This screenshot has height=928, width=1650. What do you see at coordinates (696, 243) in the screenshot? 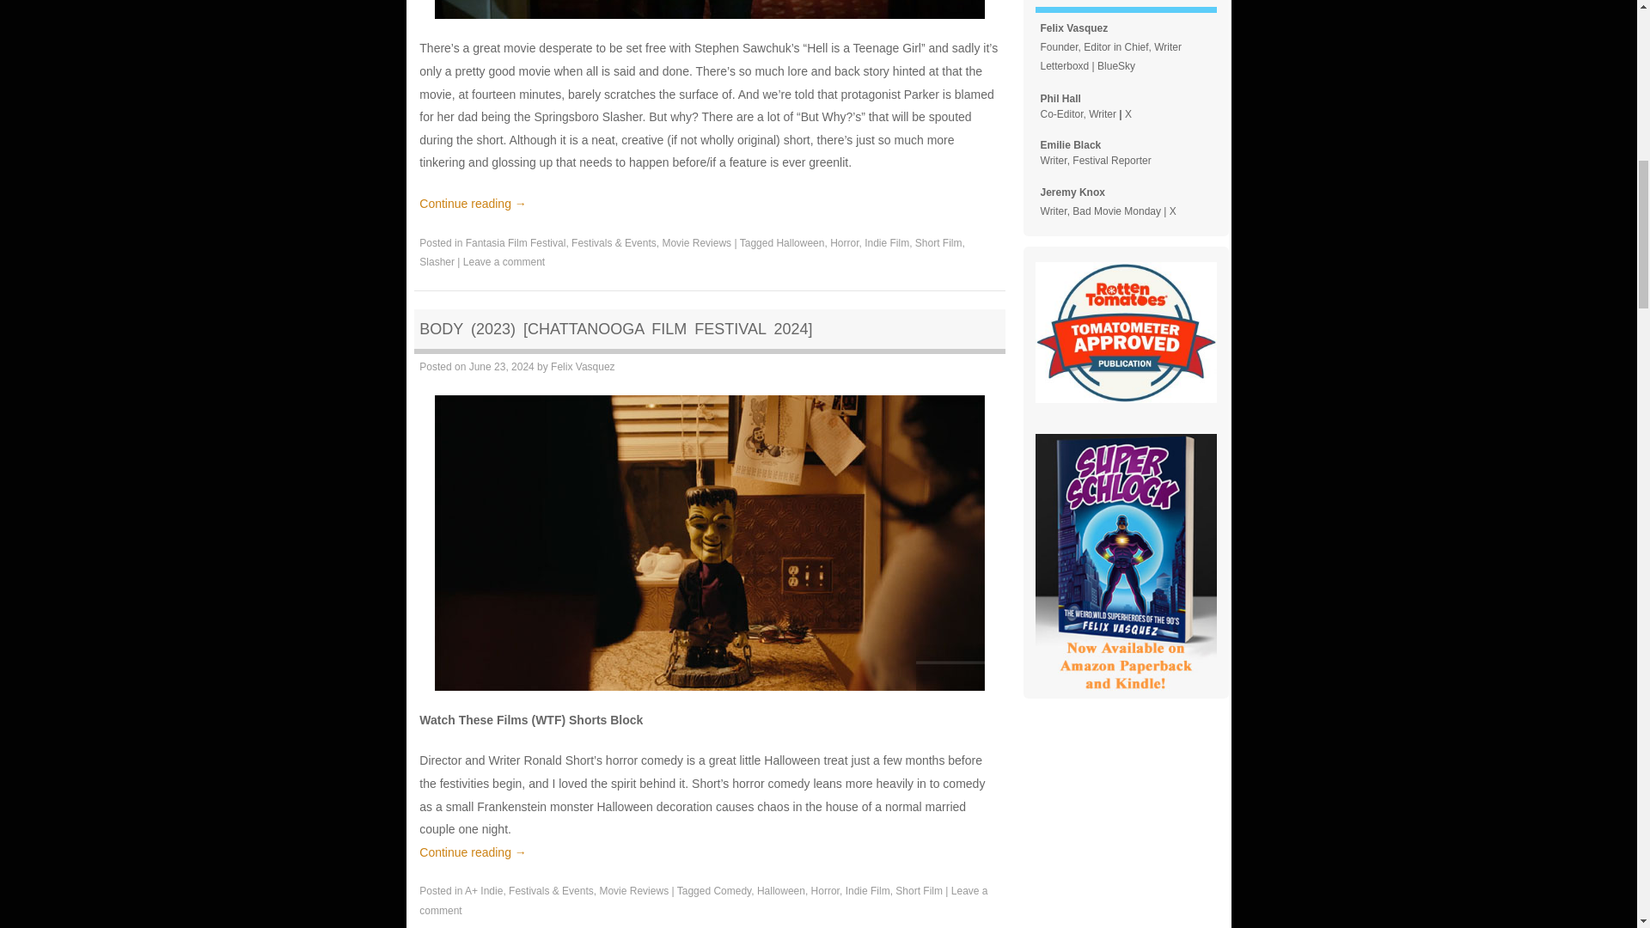
I see `Movie Reviews` at bounding box center [696, 243].